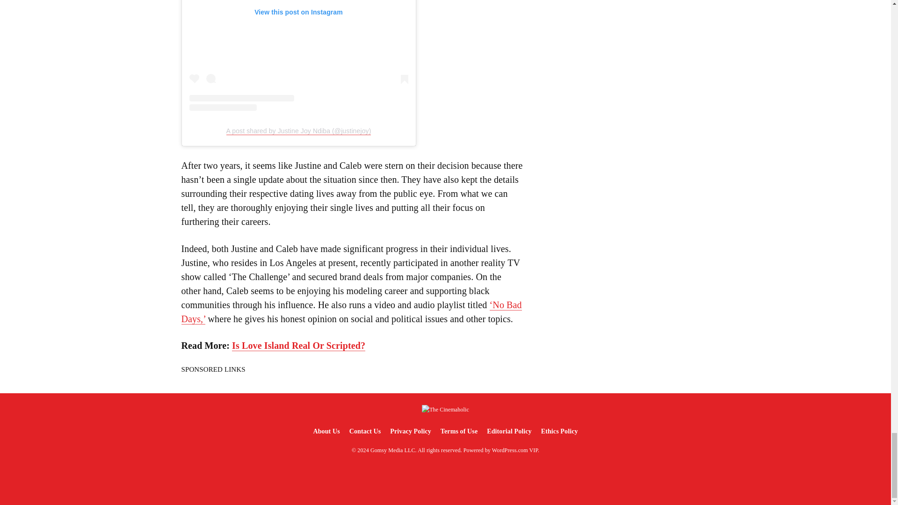  I want to click on View this post on Instagram, so click(298, 55).